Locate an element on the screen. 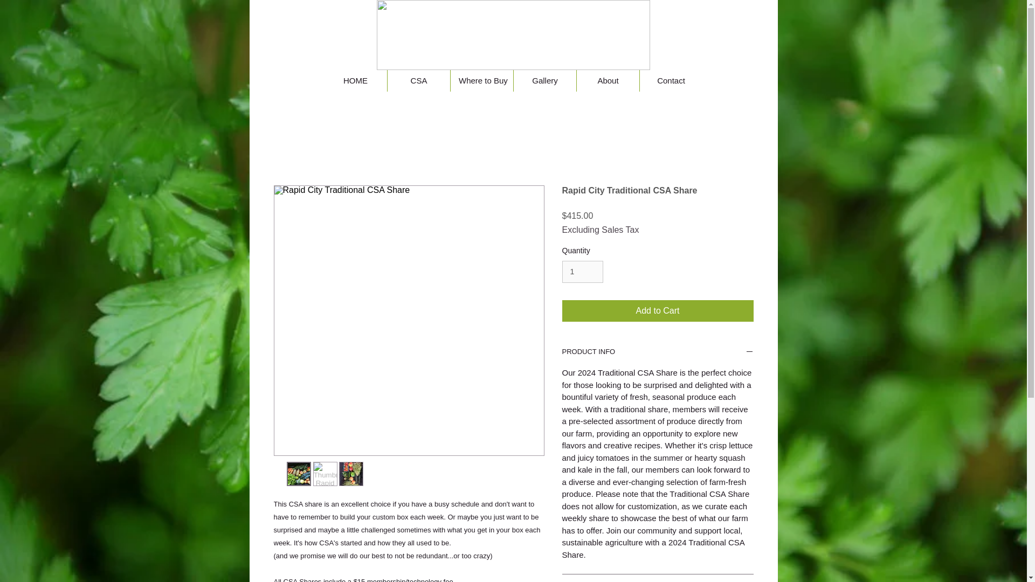  HOME is located at coordinates (355, 80).